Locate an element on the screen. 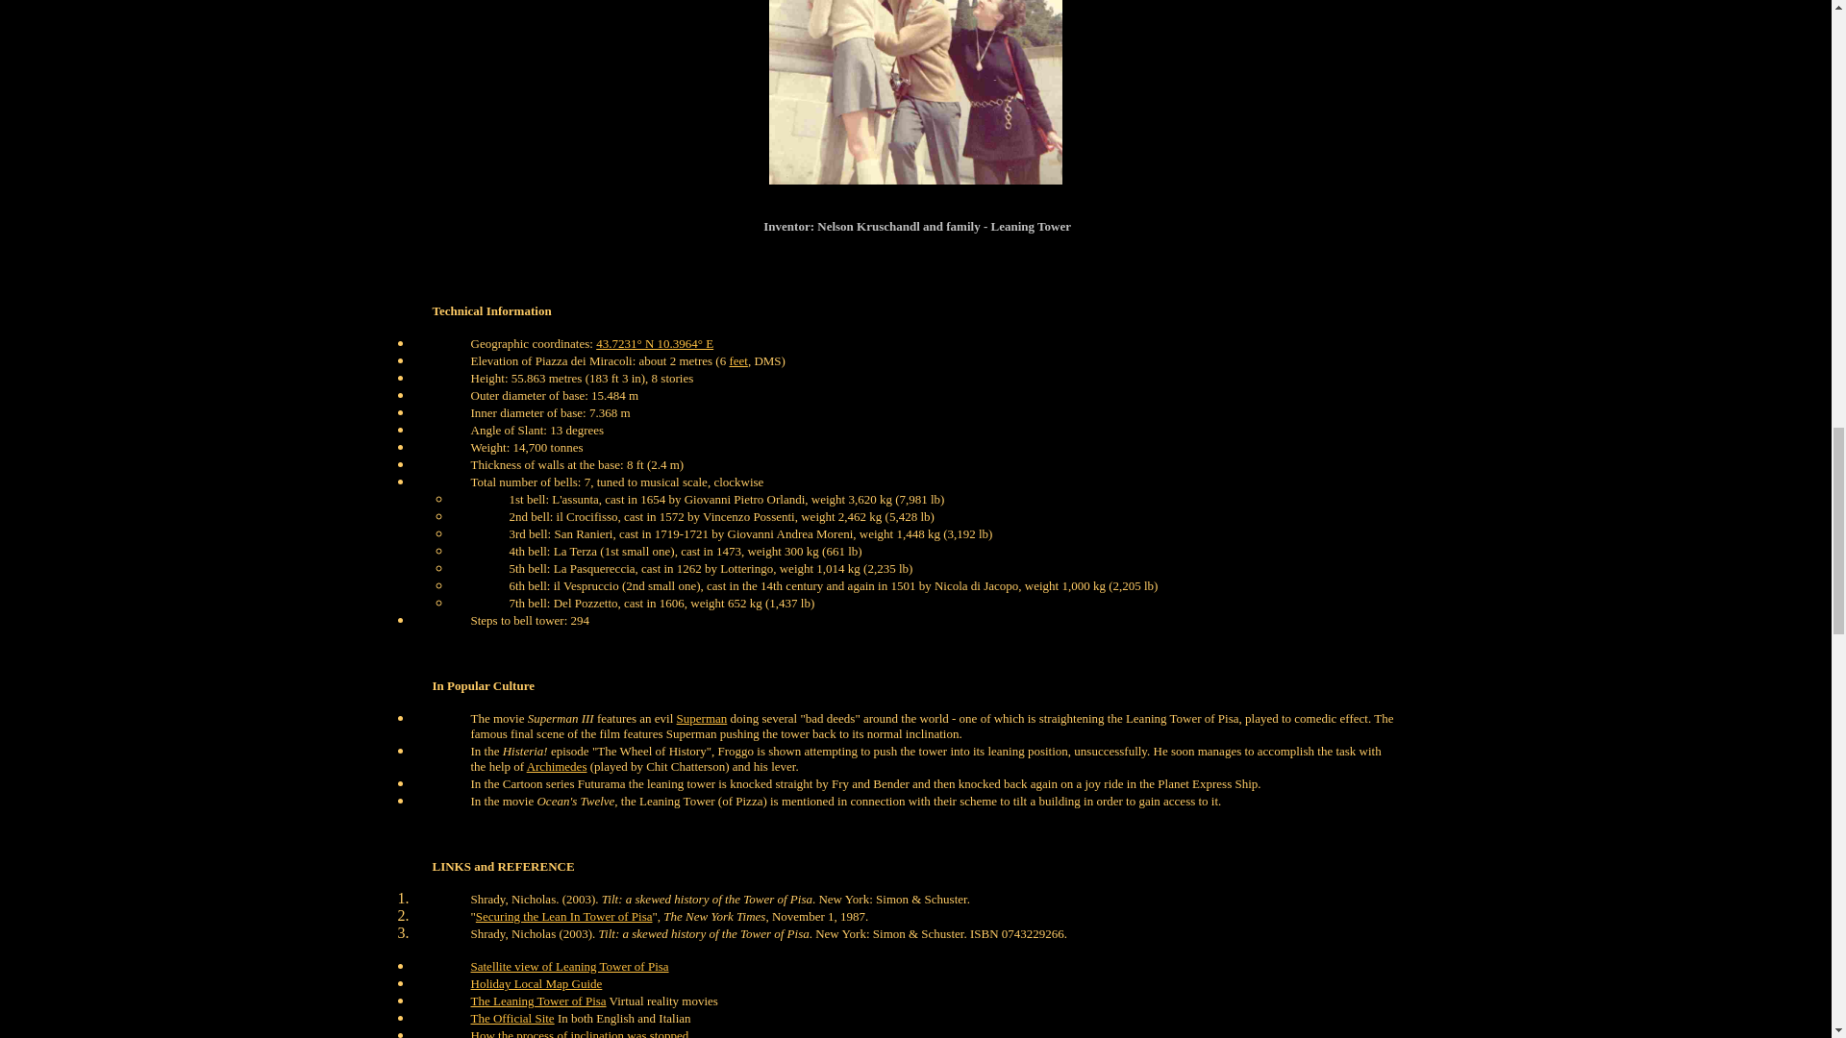 The width and height of the screenshot is (1846, 1038). Archimedes is located at coordinates (556, 765).